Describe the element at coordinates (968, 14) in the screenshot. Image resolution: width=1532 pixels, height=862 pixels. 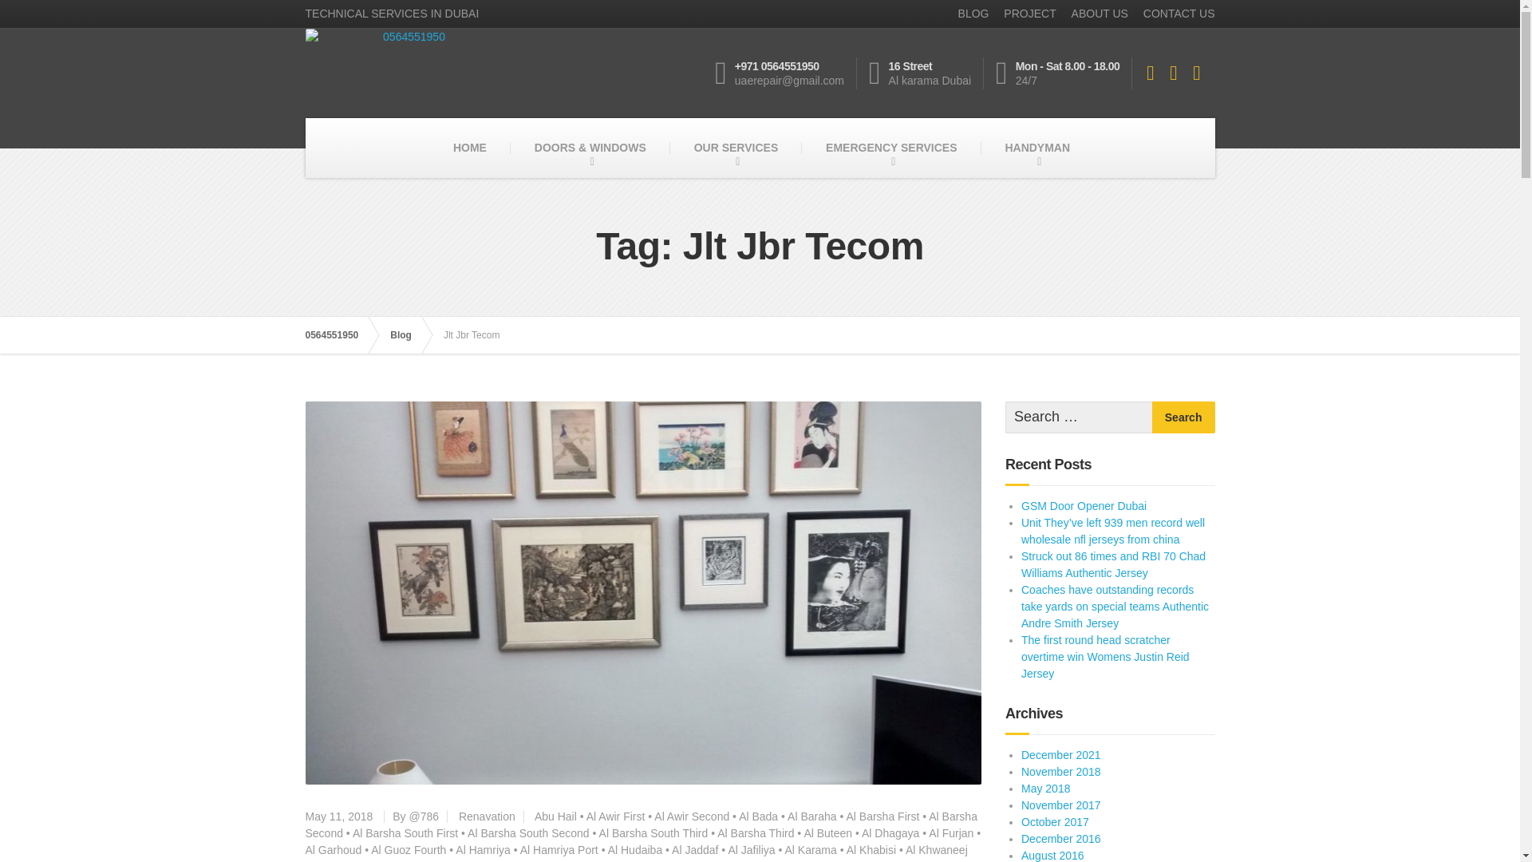
I see `BLOG` at that location.